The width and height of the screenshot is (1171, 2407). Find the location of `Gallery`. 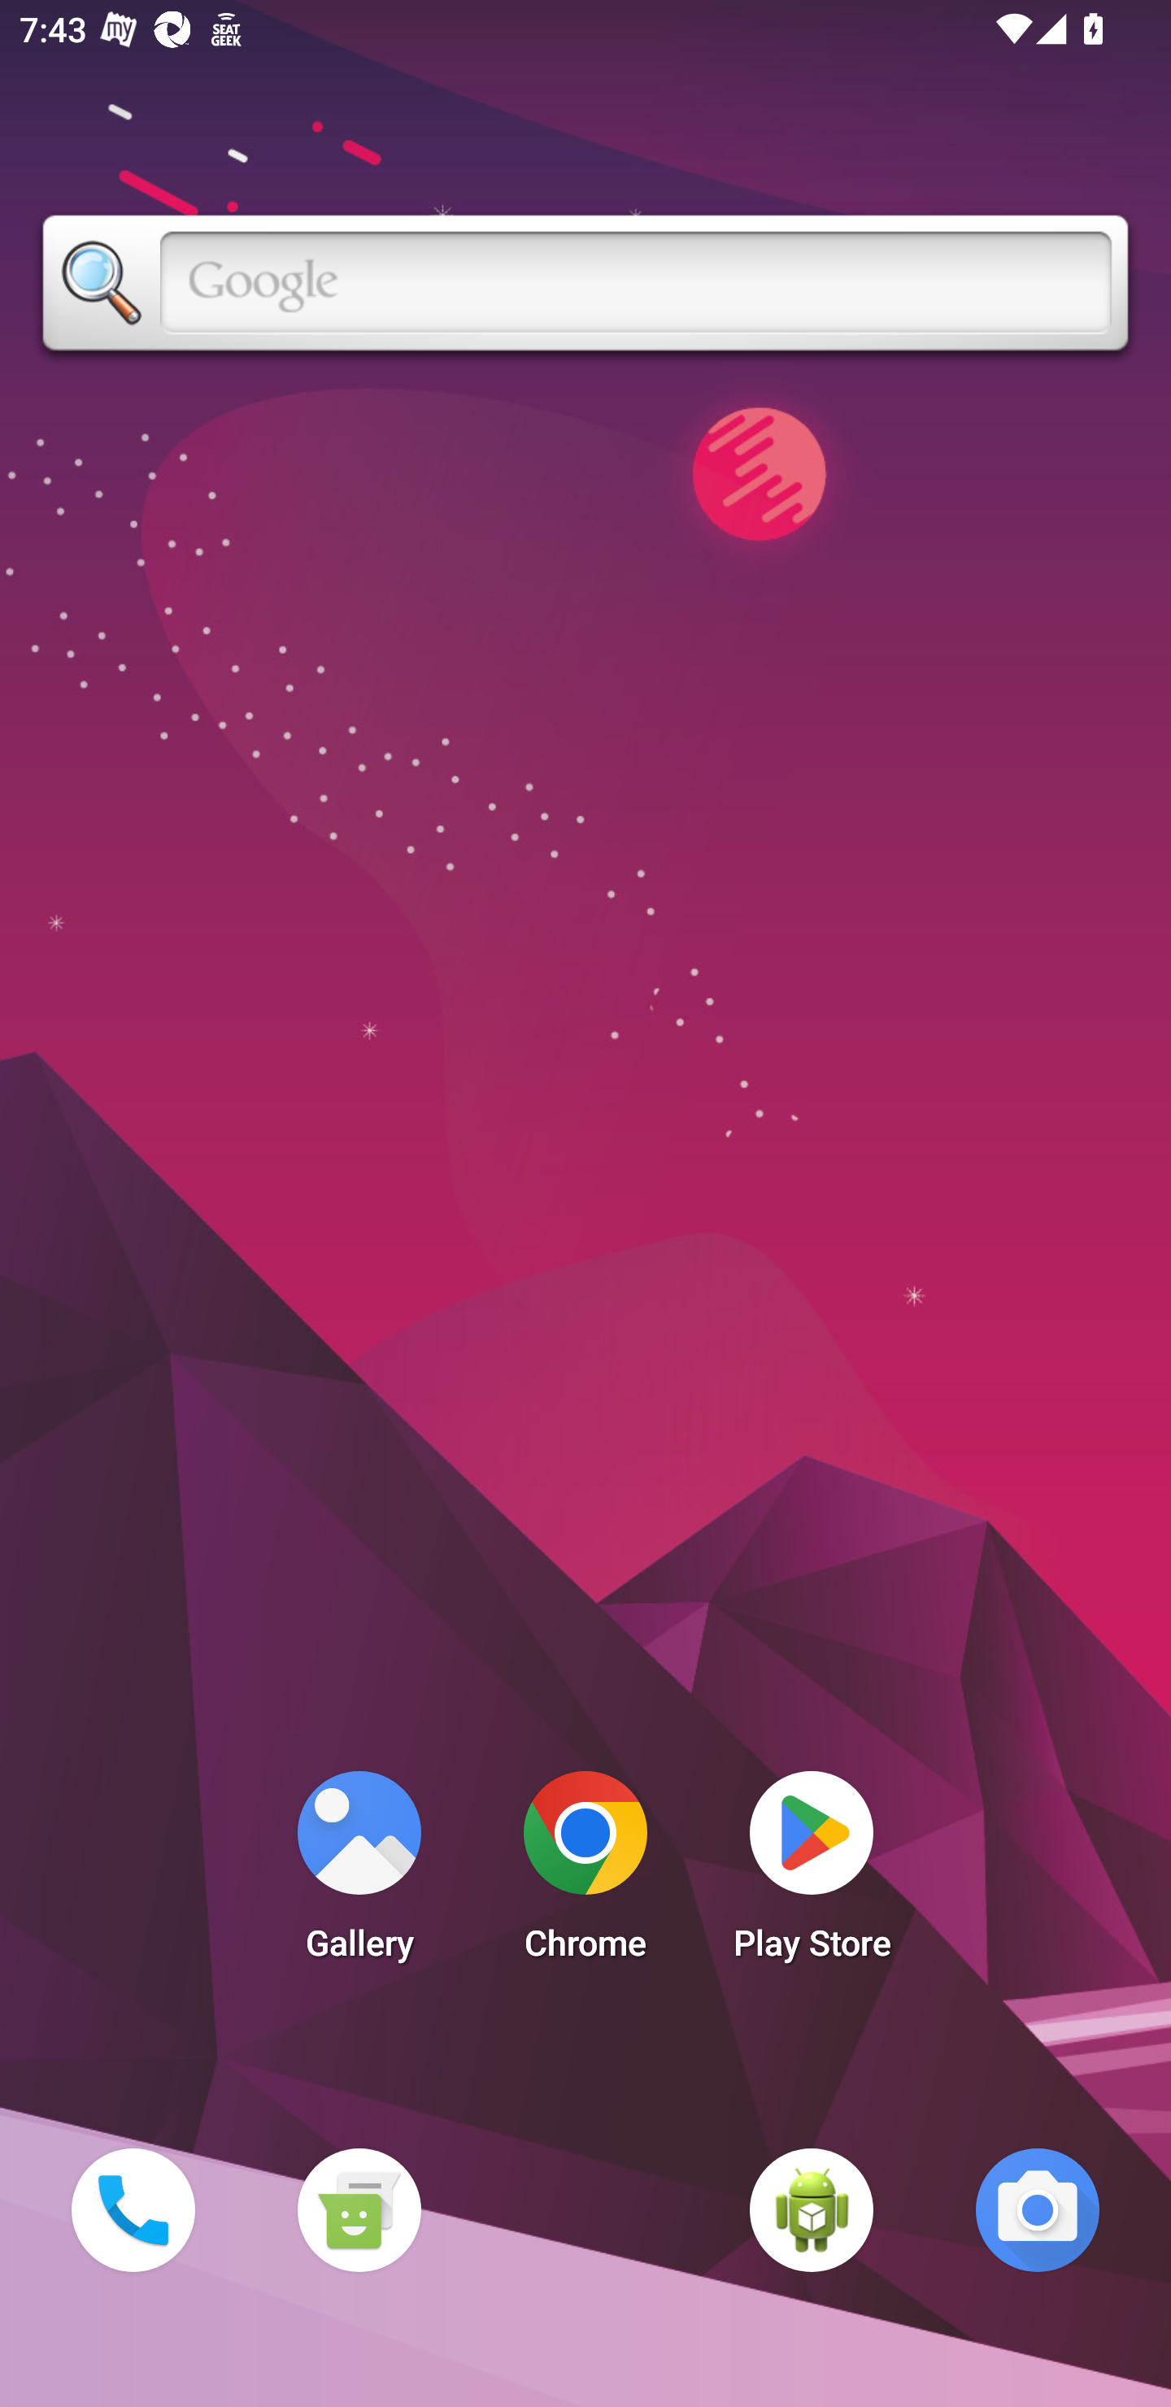

Gallery is located at coordinates (359, 1874).